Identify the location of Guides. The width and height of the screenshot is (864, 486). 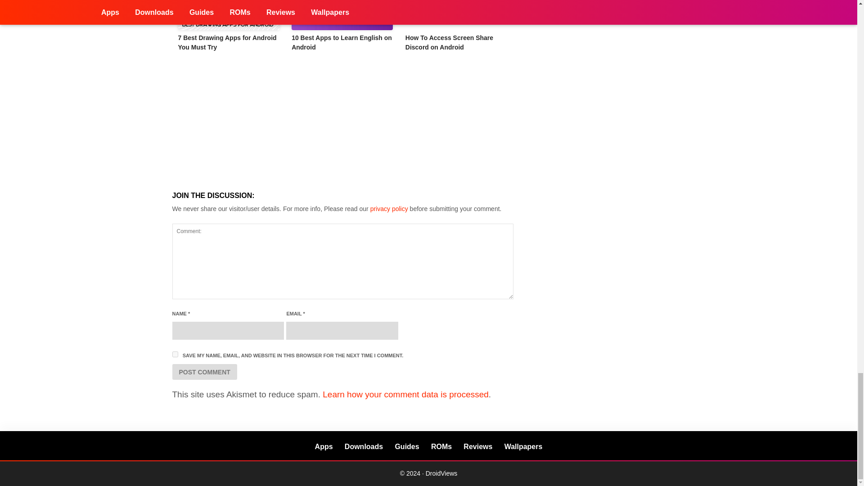
(407, 446).